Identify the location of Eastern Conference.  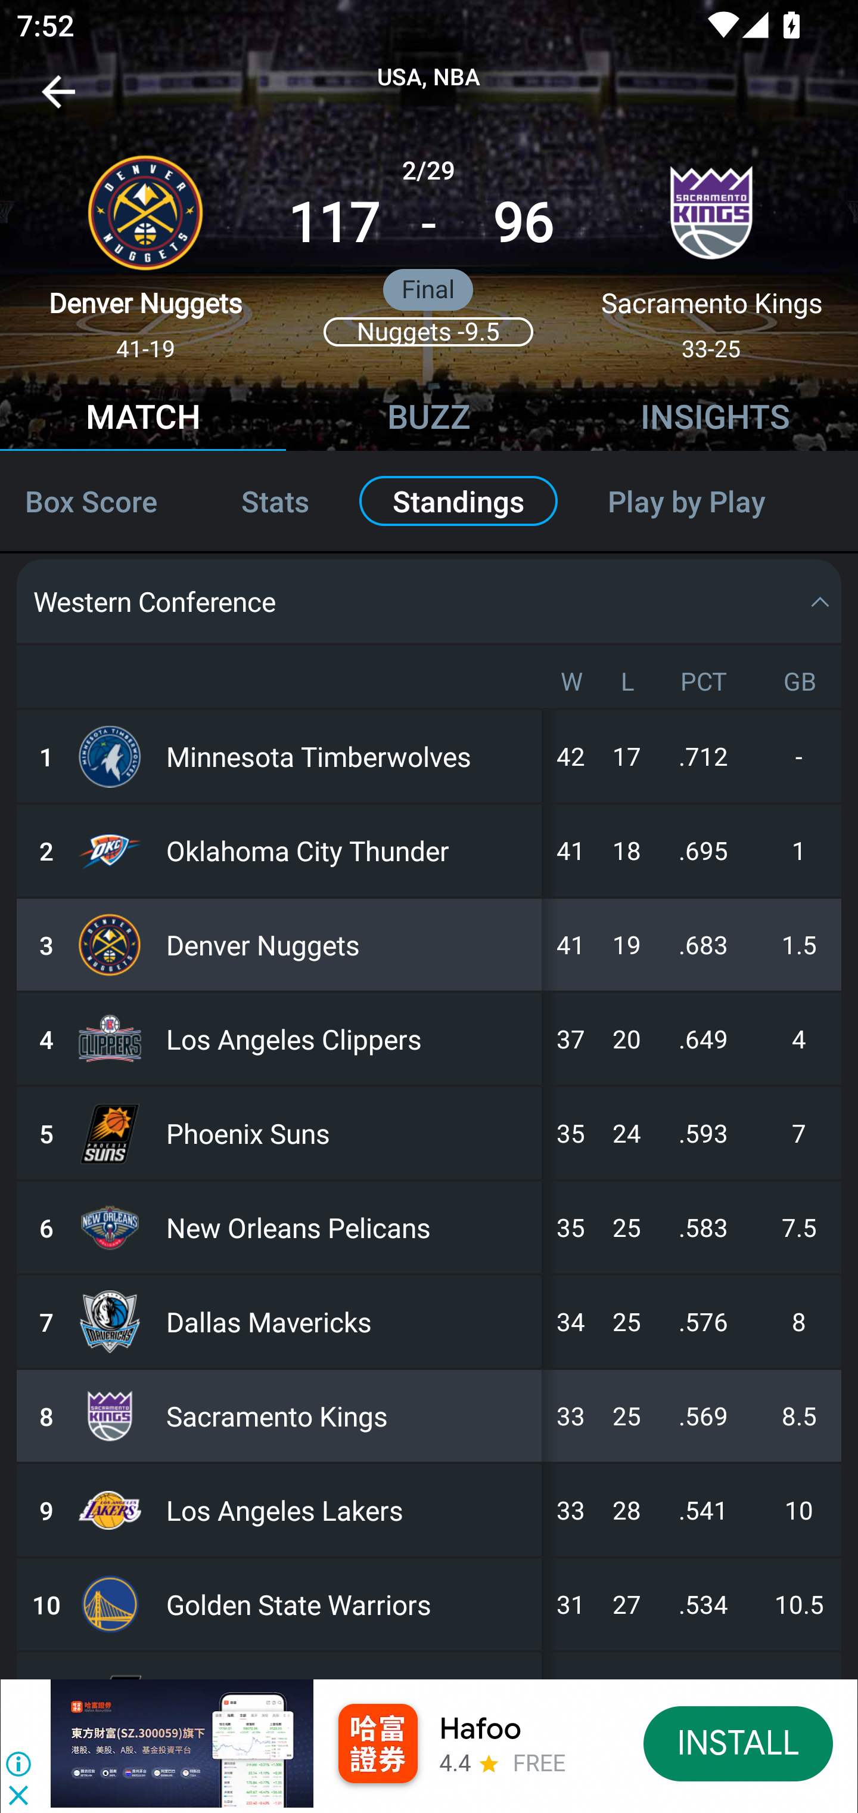
(429, 509).